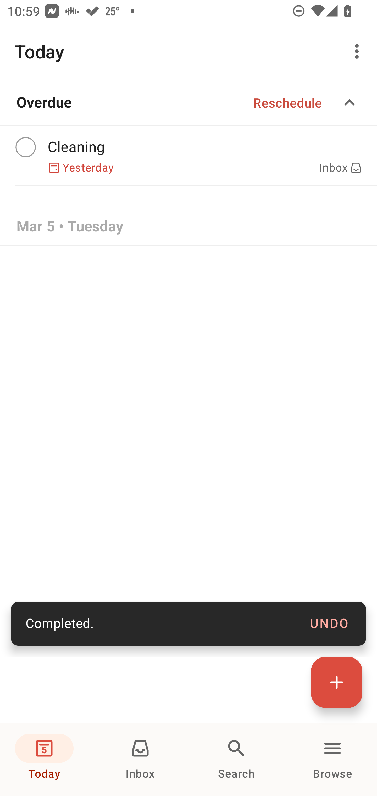  What do you see at coordinates (25, 147) in the screenshot?
I see `Complete` at bounding box center [25, 147].